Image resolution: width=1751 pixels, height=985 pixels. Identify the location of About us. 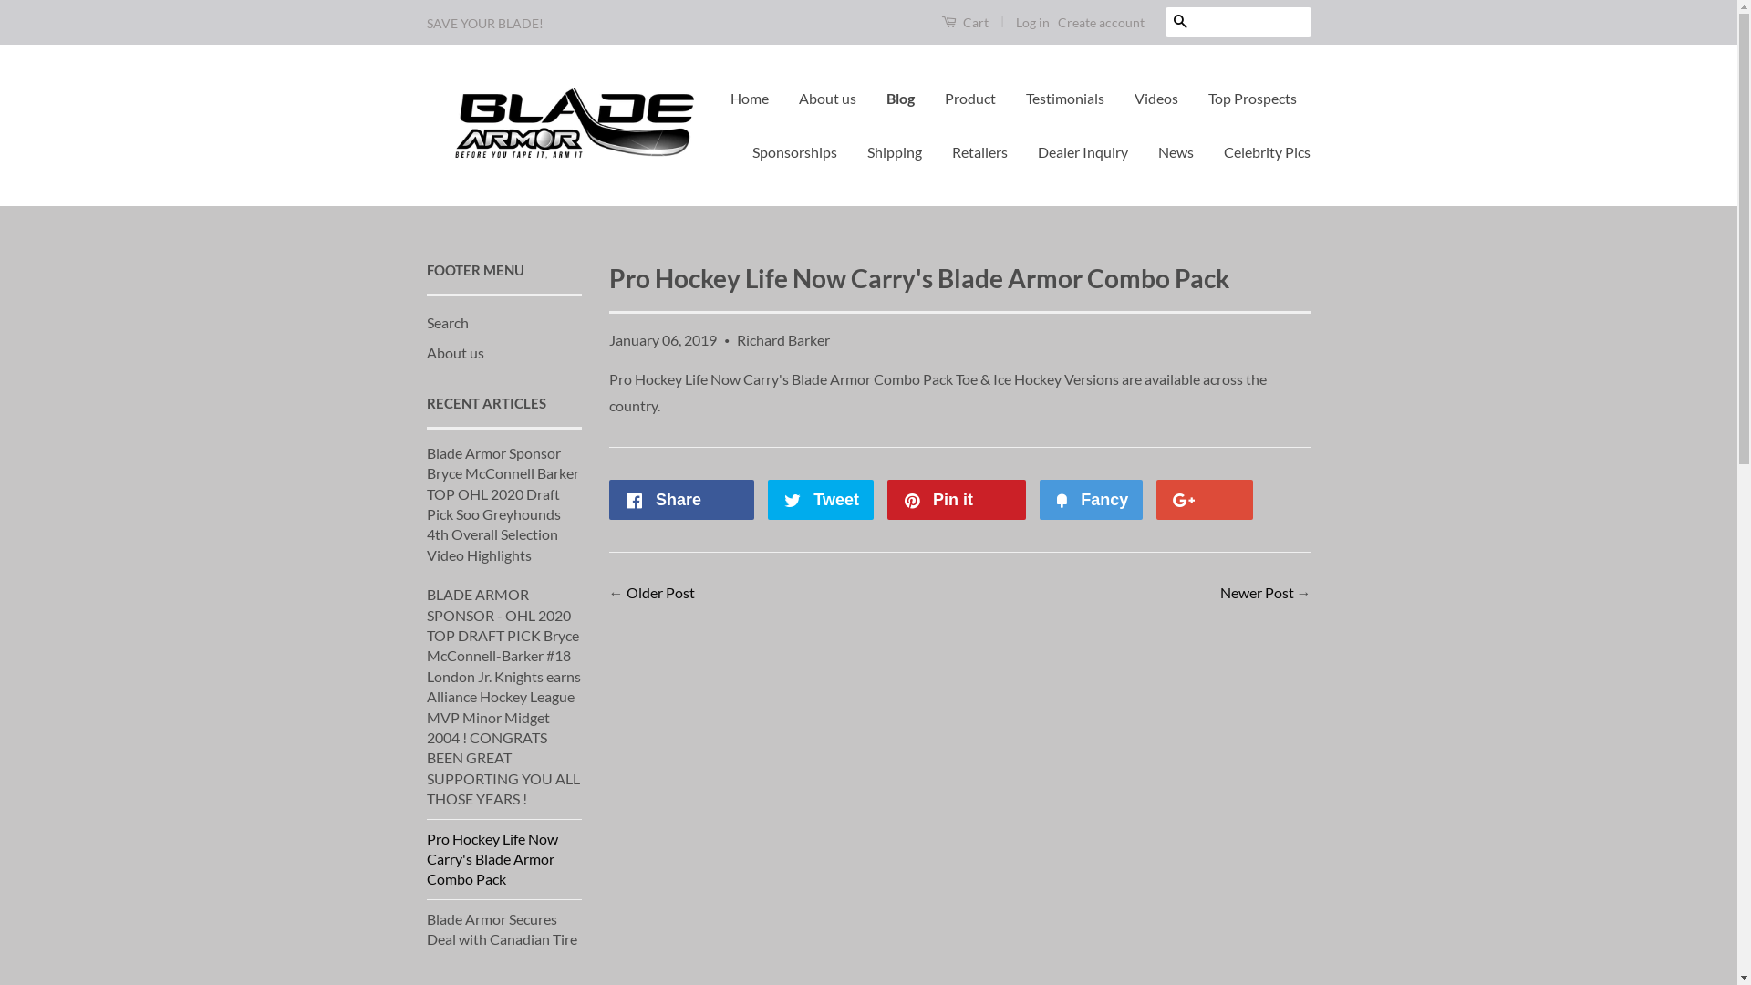
(828, 98).